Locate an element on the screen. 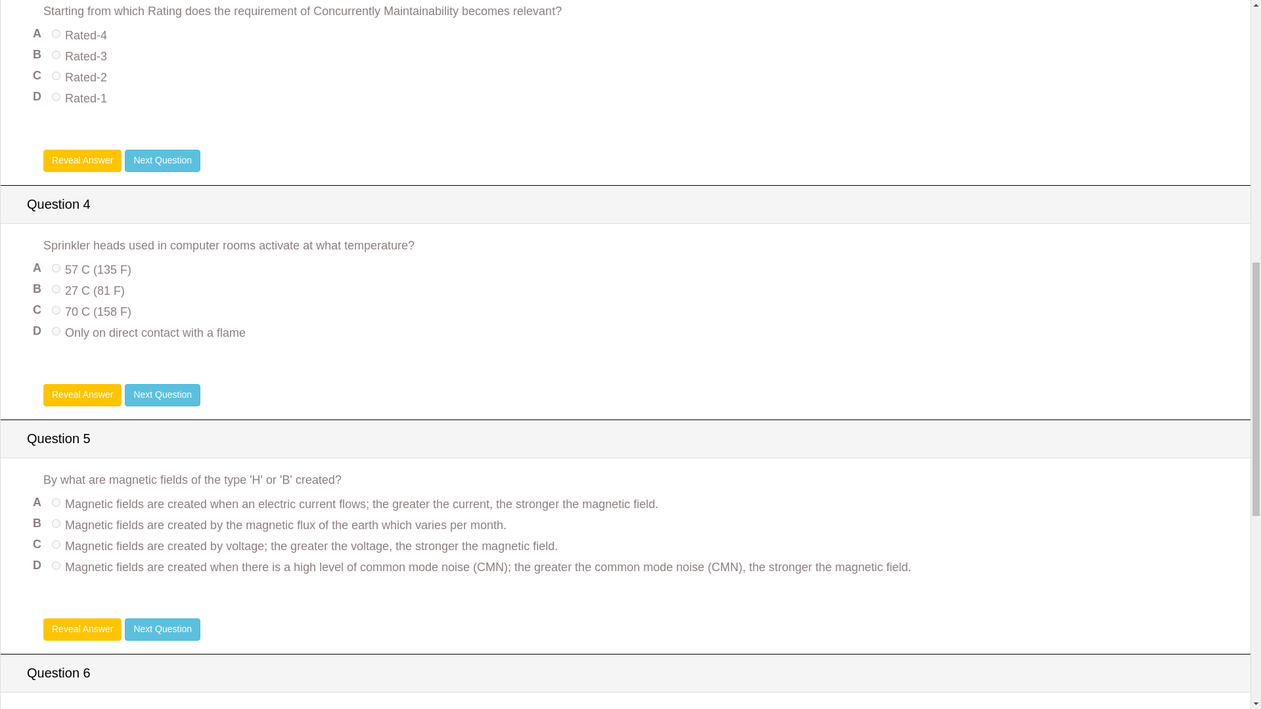 This screenshot has width=1261, height=709. B is located at coordinates (56, 523).